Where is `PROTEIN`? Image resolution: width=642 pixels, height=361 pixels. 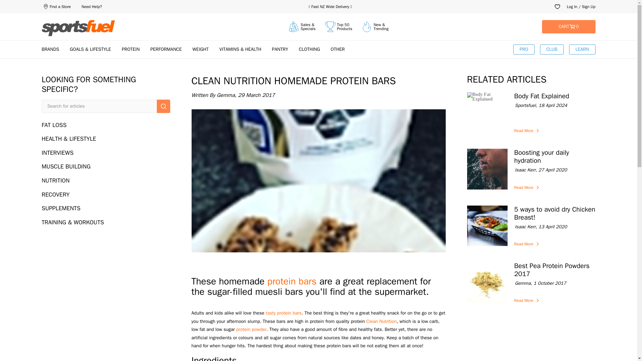 PROTEIN is located at coordinates (130, 49).